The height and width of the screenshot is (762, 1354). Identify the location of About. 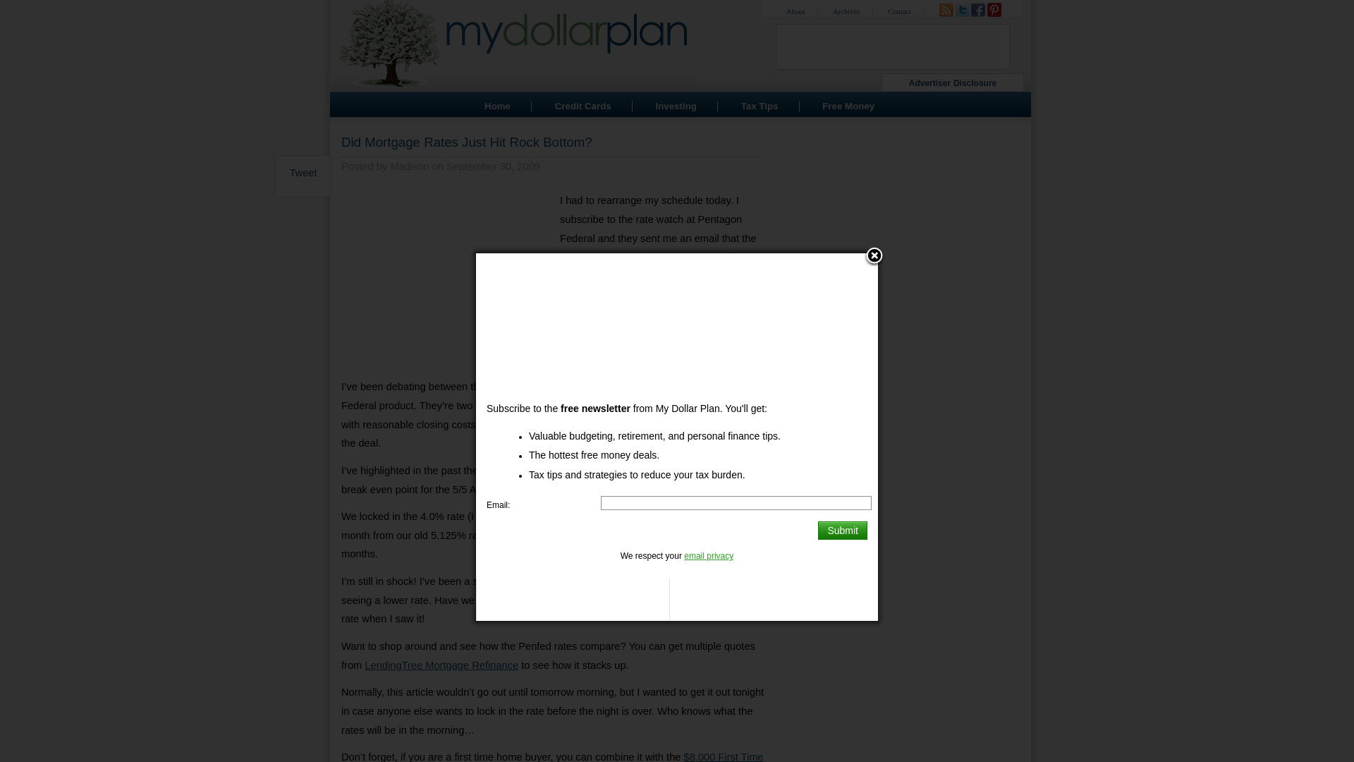
(795, 11).